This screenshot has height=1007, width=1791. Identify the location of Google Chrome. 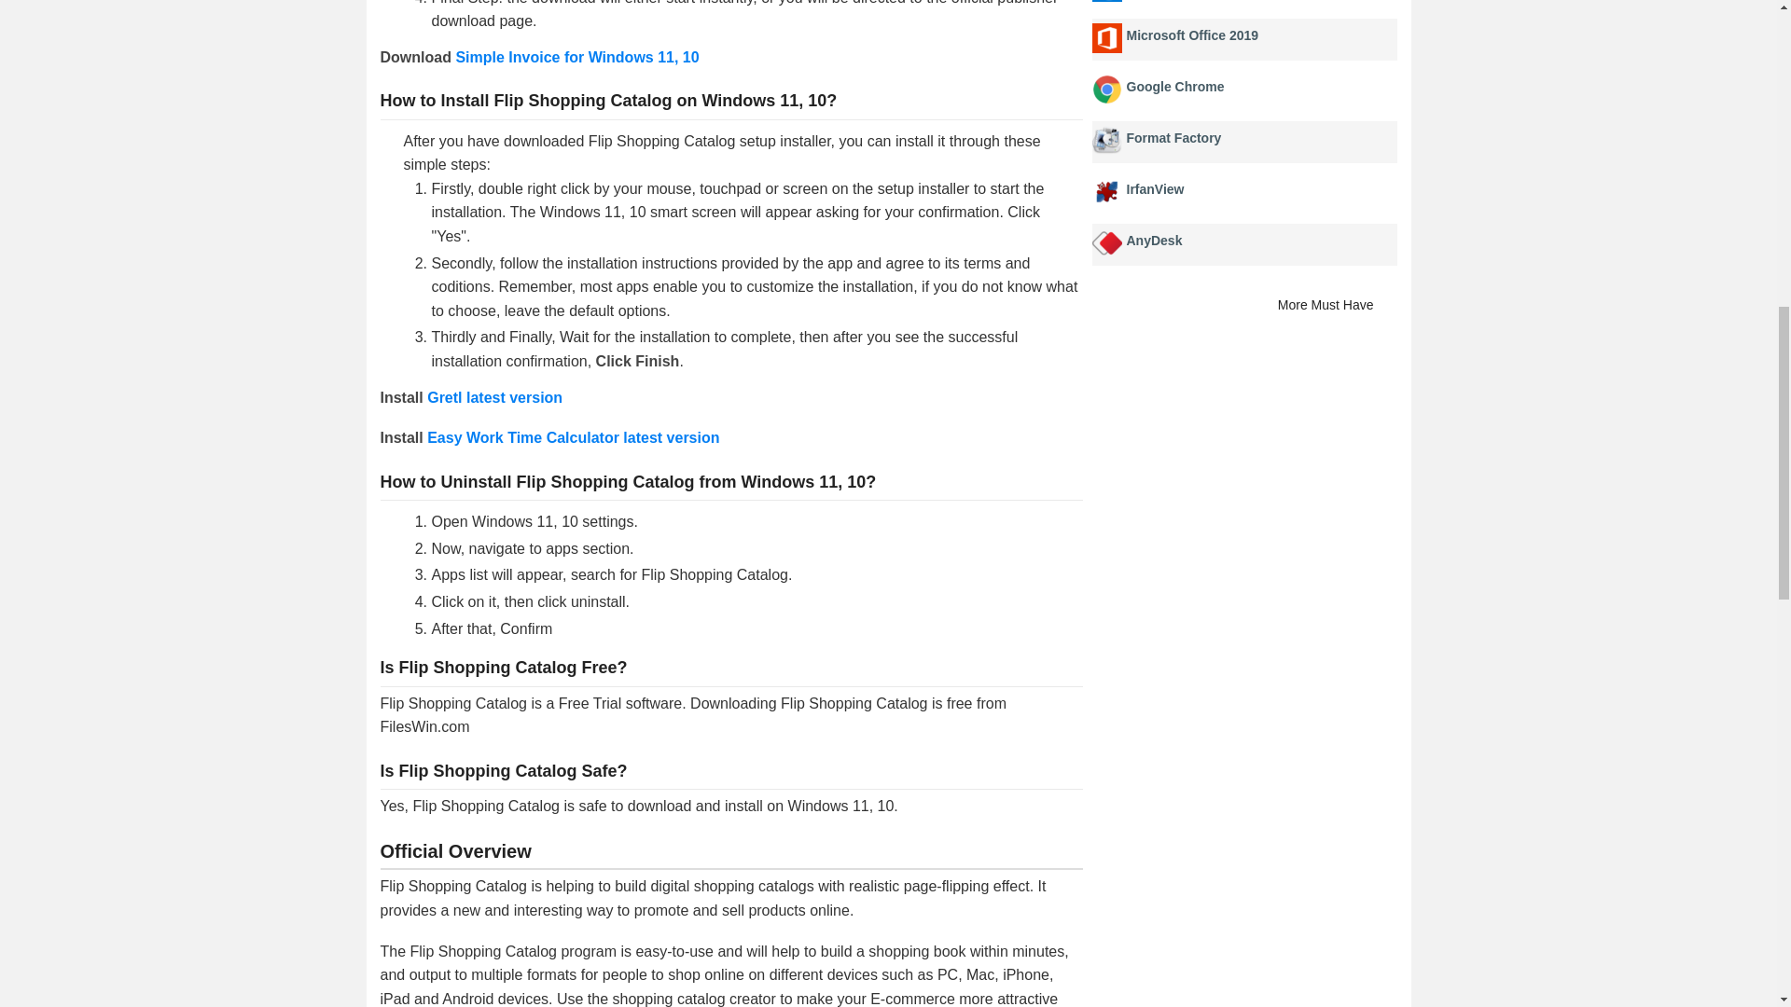
(1175, 87).